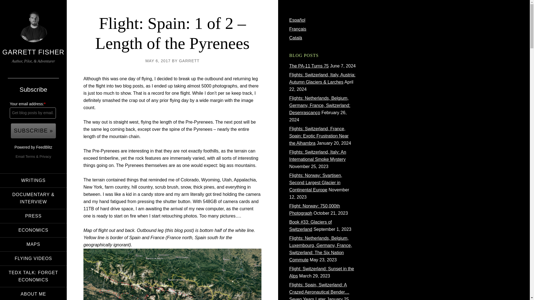  Describe the element at coordinates (45, 157) in the screenshot. I see `Email subscriptions privacy policy` at that location.